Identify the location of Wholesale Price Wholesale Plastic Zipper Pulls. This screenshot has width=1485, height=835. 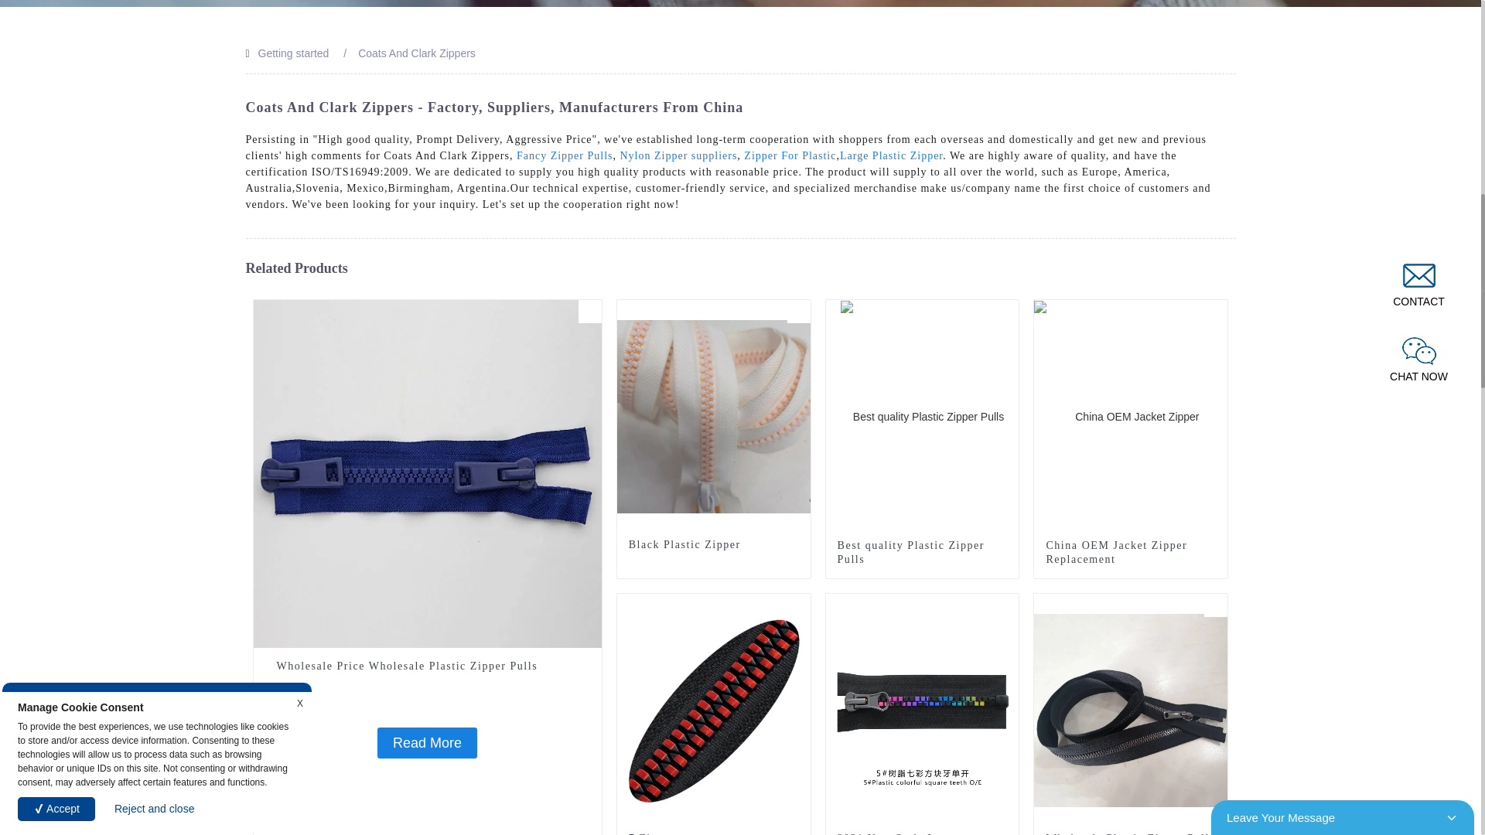
(427, 742).